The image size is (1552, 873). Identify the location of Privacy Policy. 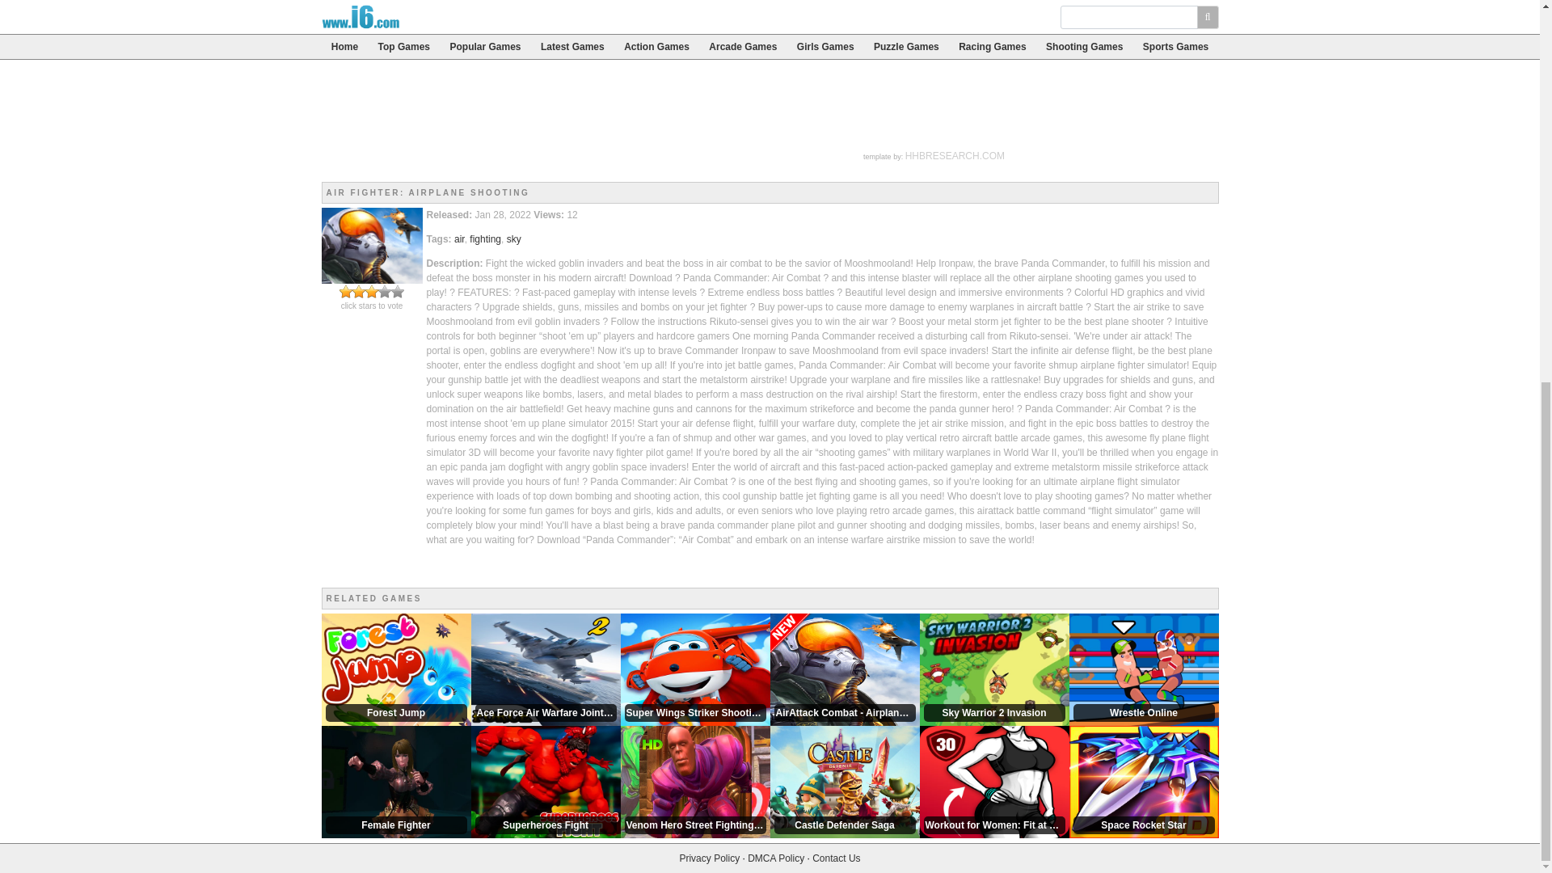
(710, 858).